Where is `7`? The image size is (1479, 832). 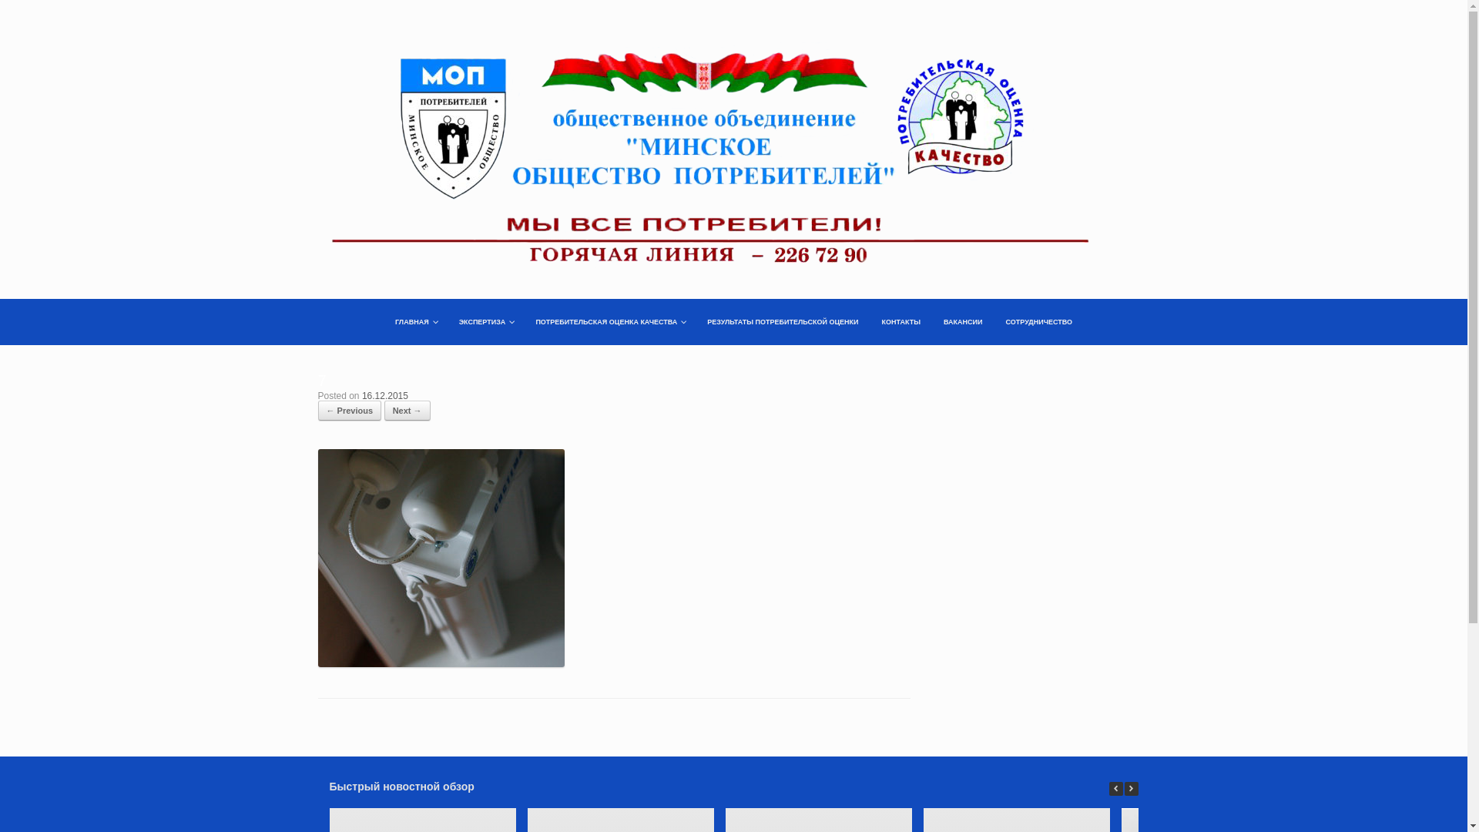 7 is located at coordinates (441, 556).